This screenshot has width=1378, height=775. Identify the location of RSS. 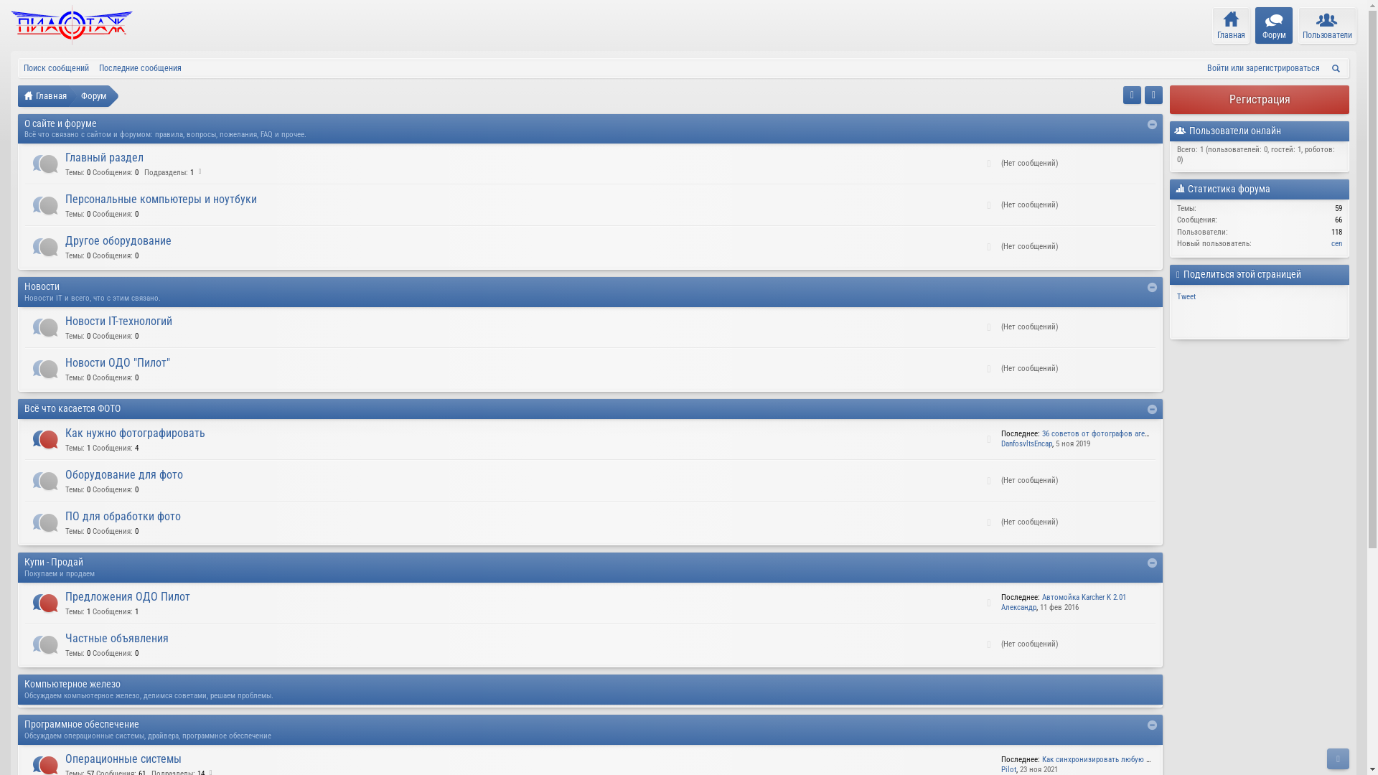
(989, 523).